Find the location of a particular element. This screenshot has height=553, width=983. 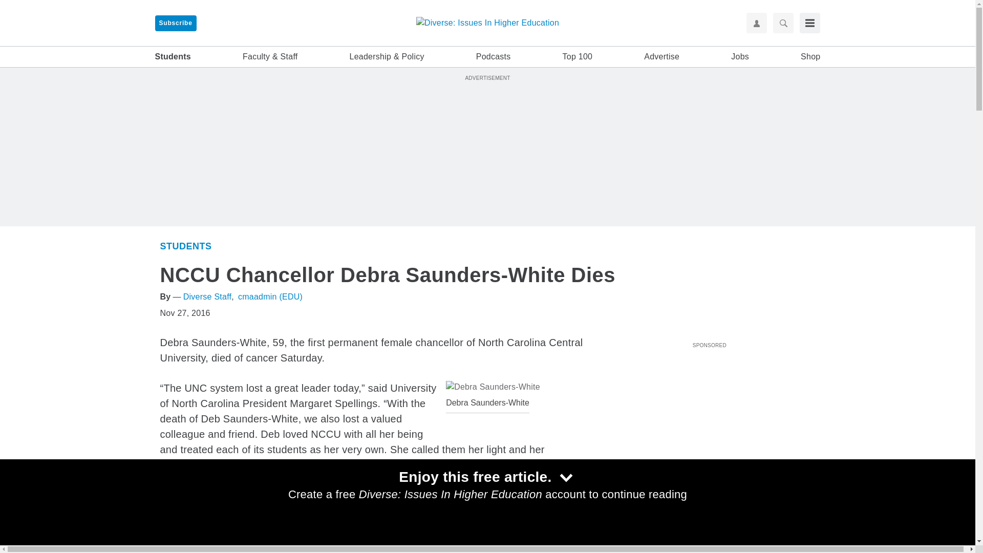

Shop is located at coordinates (810, 57).